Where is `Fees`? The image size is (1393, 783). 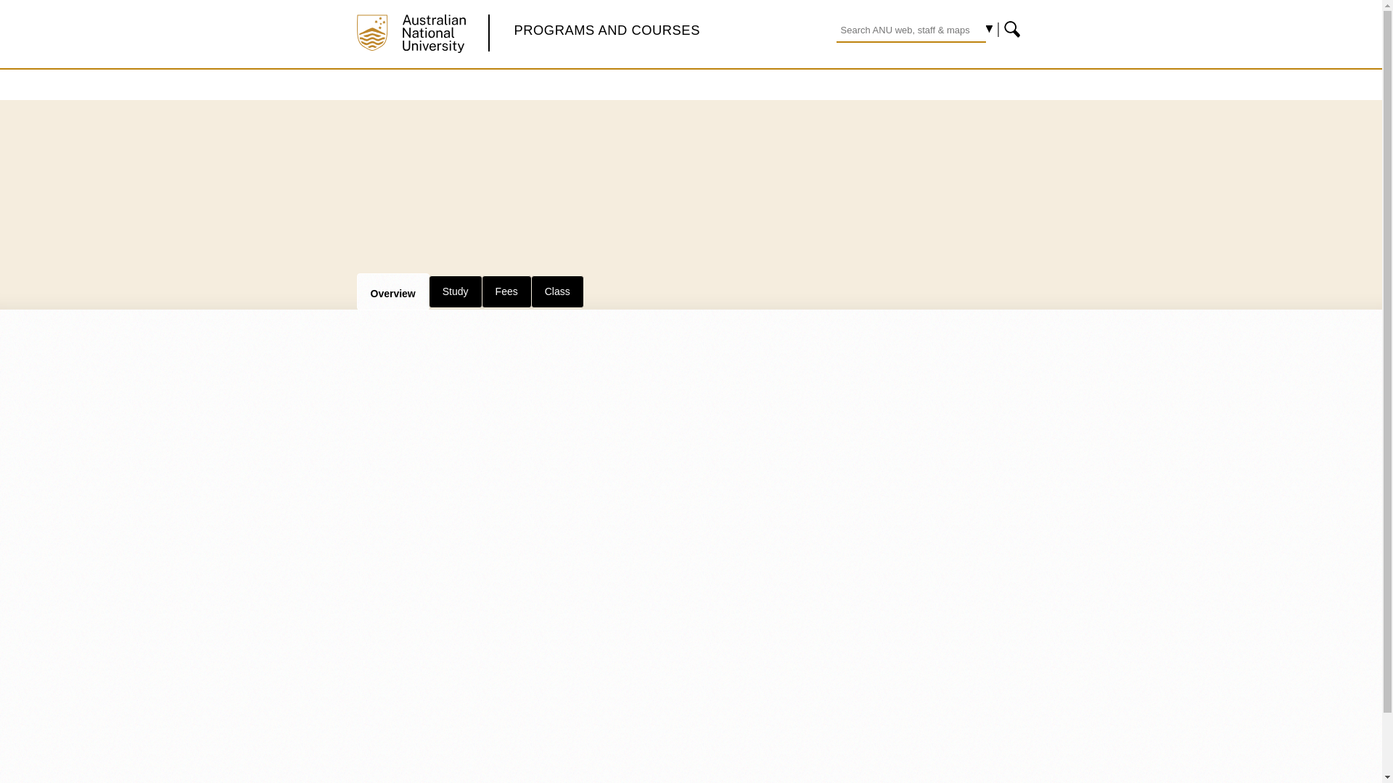
Fees is located at coordinates (506, 291).